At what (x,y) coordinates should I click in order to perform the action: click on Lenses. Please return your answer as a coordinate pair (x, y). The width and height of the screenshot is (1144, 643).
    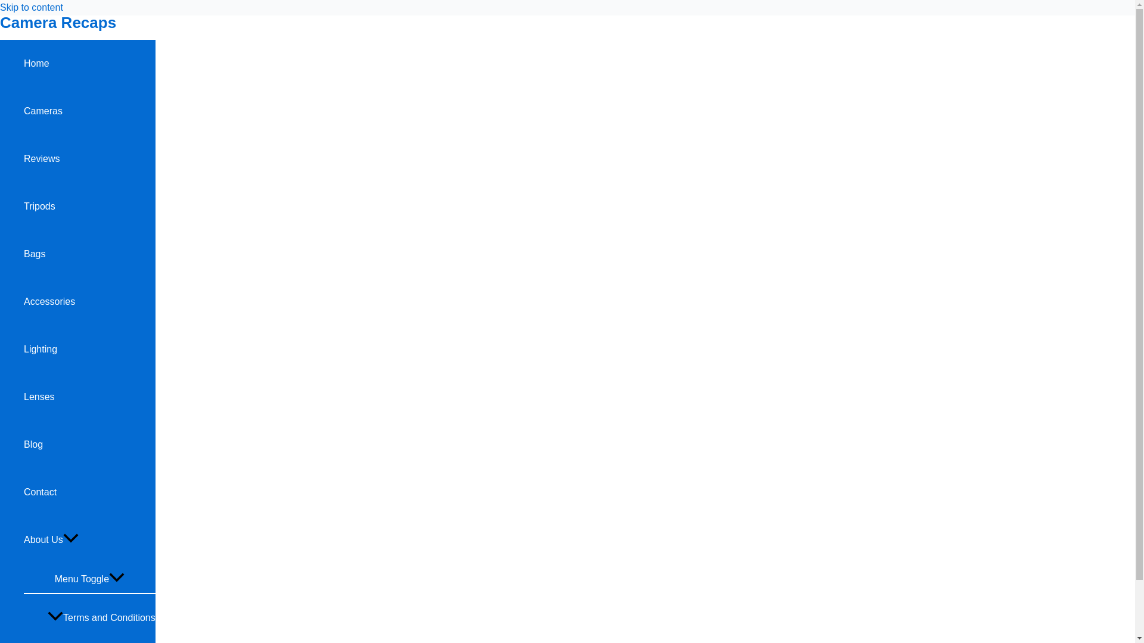
    Looking at the image, I should click on (89, 397).